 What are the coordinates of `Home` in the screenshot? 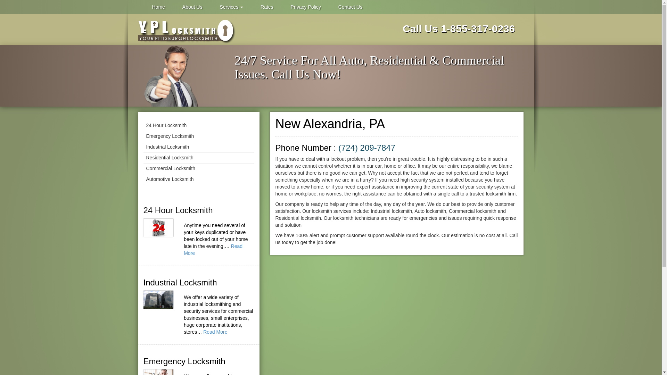 It's located at (158, 7).